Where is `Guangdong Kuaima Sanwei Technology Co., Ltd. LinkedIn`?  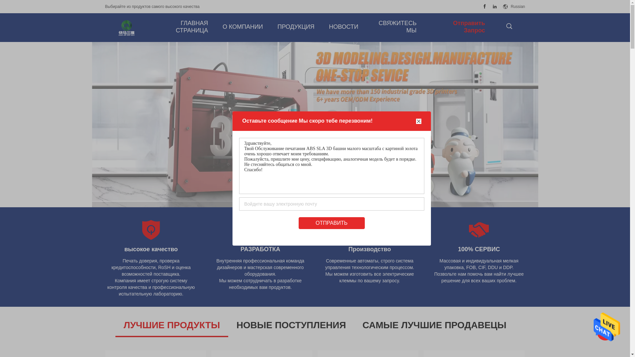 Guangdong Kuaima Sanwei Technology Co., Ltd. LinkedIn is located at coordinates (495, 7).